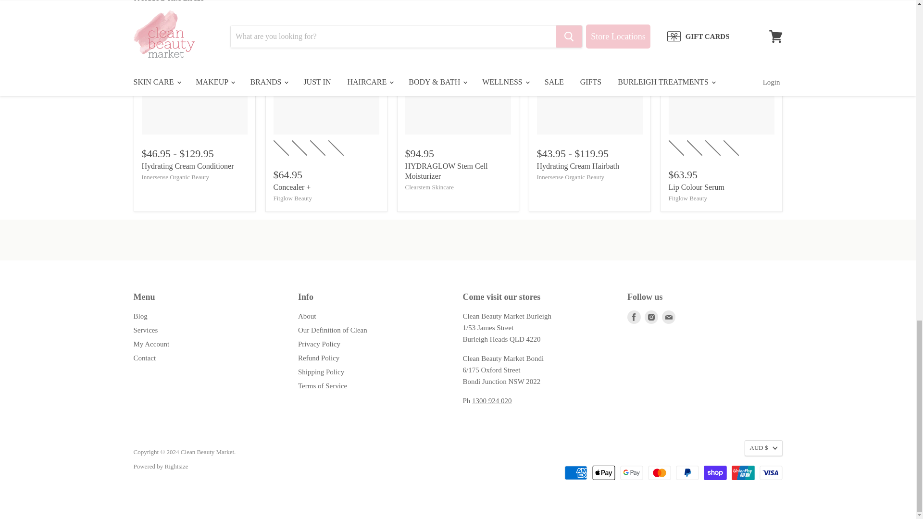 Image resolution: width=923 pixels, height=519 pixels. What do you see at coordinates (668, 317) in the screenshot?
I see `Email` at bounding box center [668, 317].